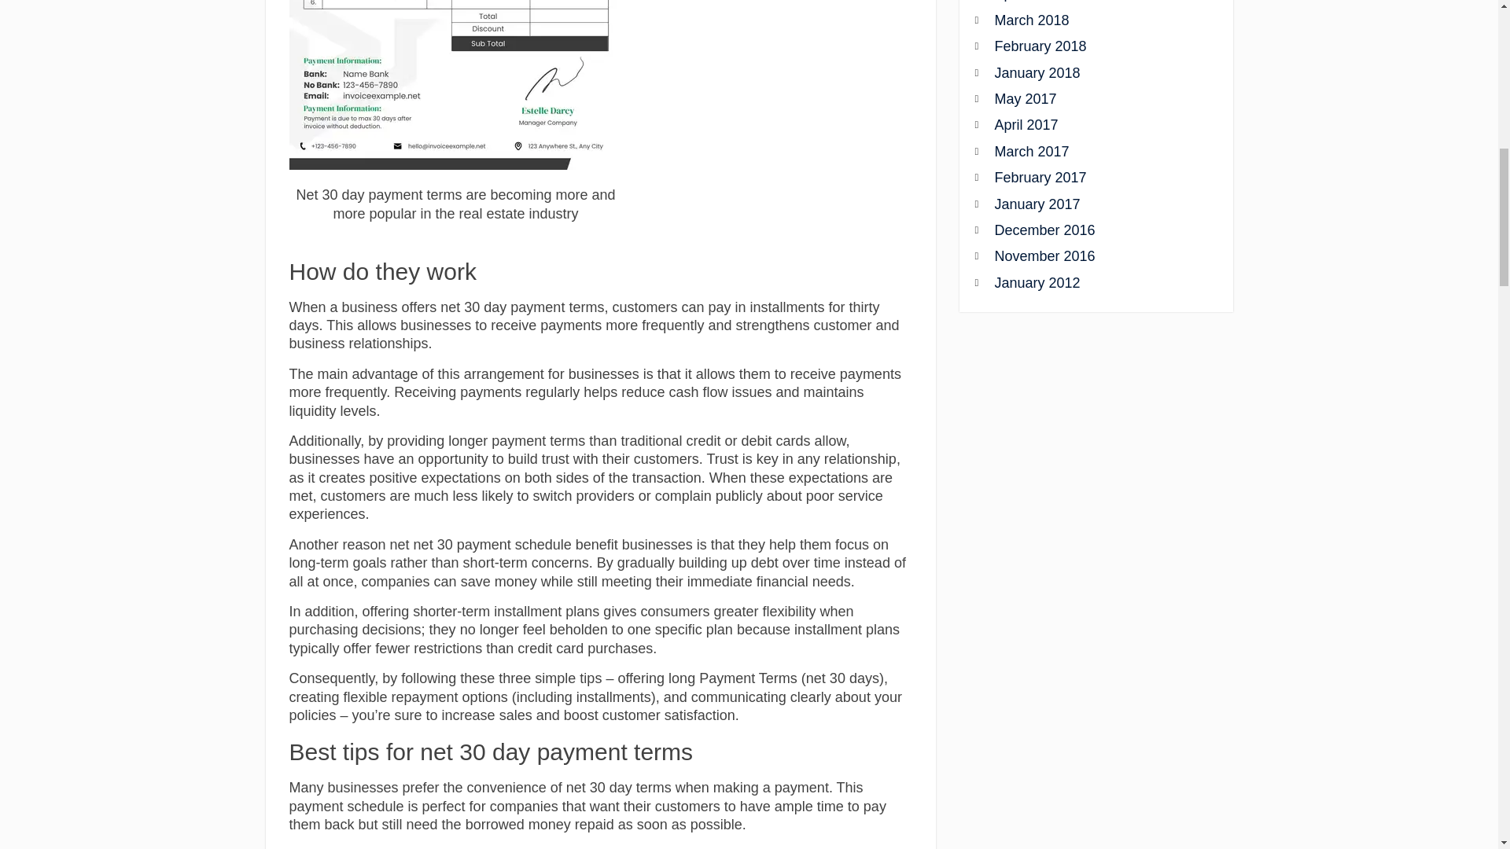  Describe the element at coordinates (1088, 20) in the screenshot. I see `March 2018` at that location.